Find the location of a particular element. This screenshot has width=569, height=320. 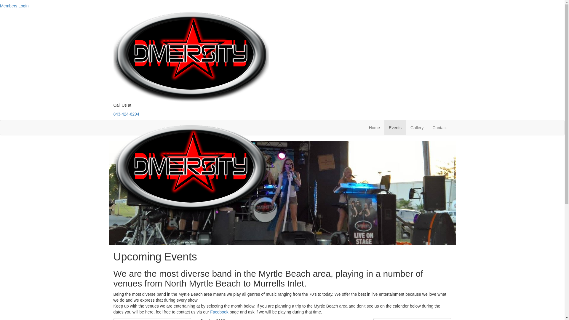

Contact is located at coordinates (439, 128).